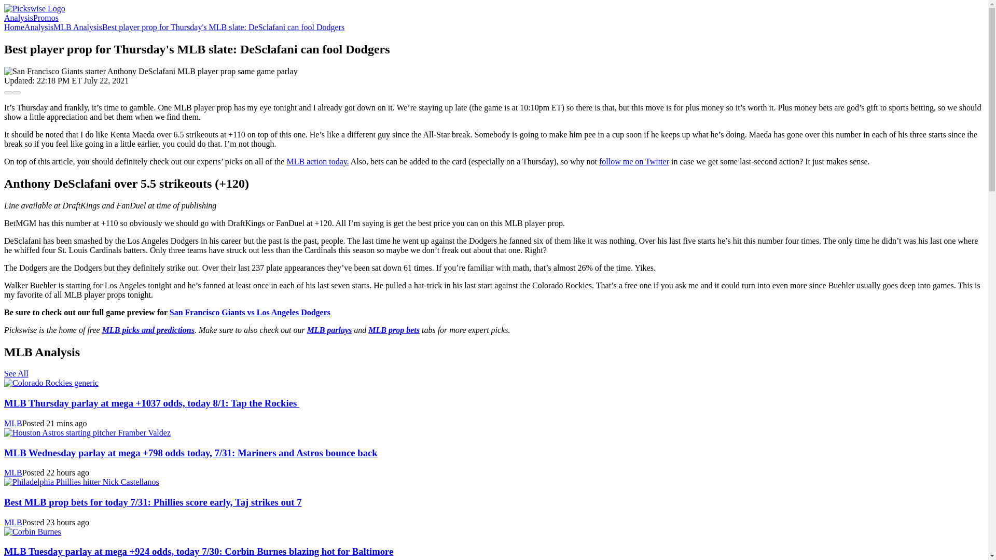 The height and width of the screenshot is (560, 996). What do you see at coordinates (317, 161) in the screenshot?
I see `MLB action today.` at bounding box center [317, 161].